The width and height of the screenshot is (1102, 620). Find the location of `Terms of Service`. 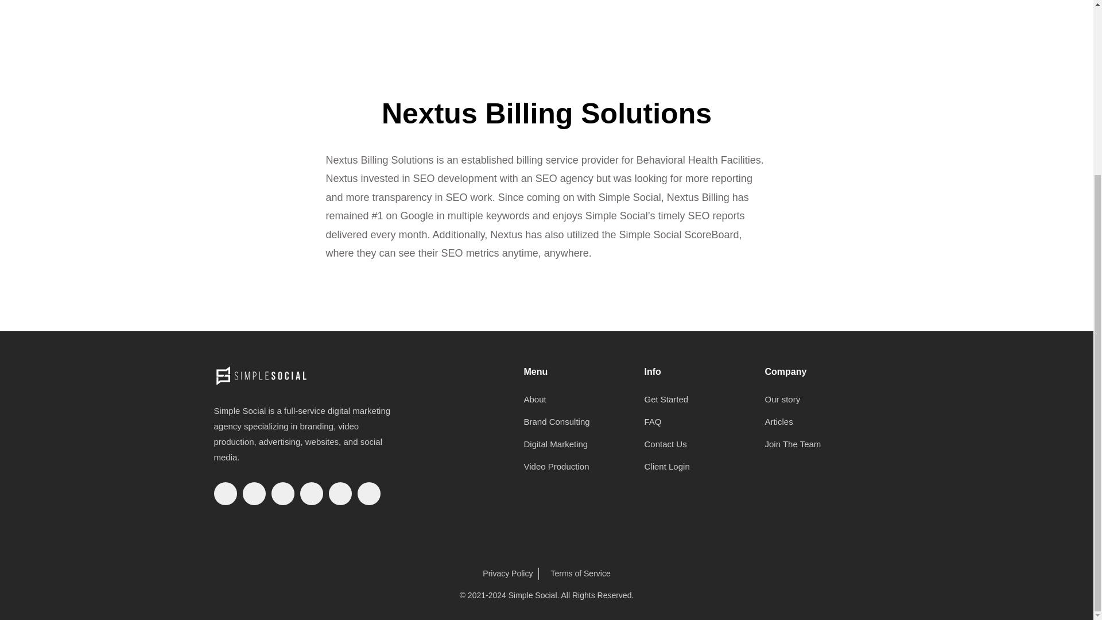

Terms of Service is located at coordinates (580, 573).